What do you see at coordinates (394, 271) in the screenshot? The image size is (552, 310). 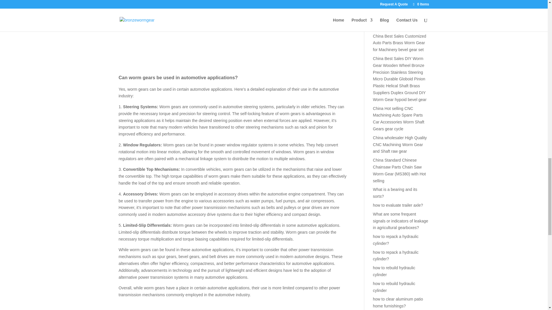 I see `how to rebuild hydraulic cylinder` at bounding box center [394, 271].